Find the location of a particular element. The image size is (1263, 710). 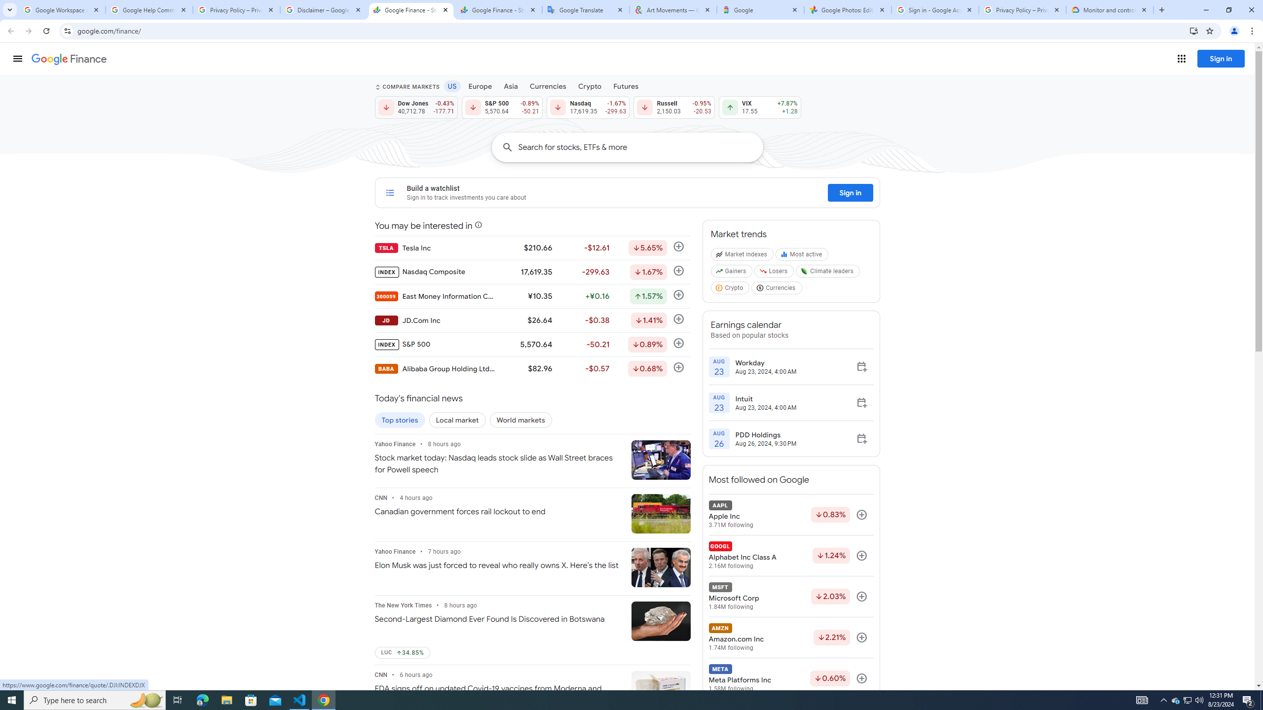

VIX 17.55 Up by 7.87% +1.28 is located at coordinates (760, 107).